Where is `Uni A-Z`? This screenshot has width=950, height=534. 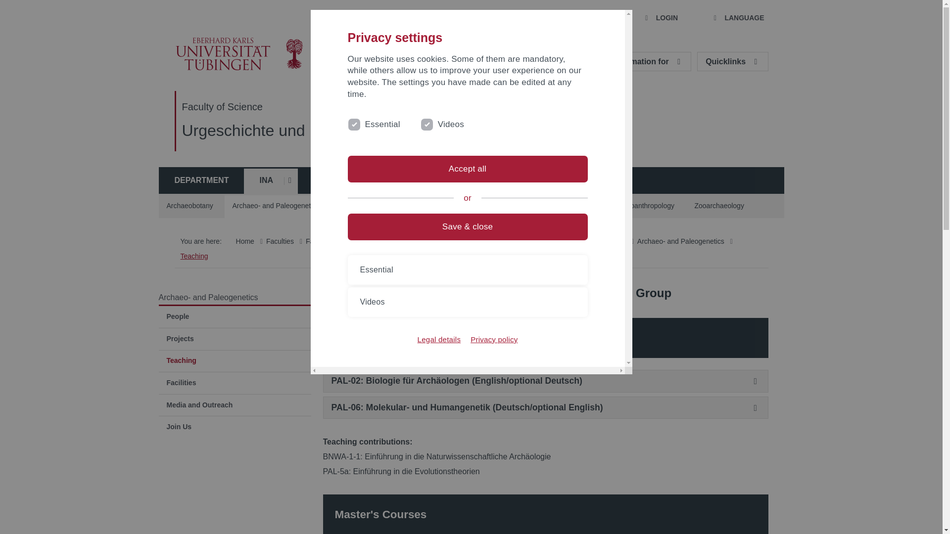
Uni A-Z is located at coordinates (441, 18).